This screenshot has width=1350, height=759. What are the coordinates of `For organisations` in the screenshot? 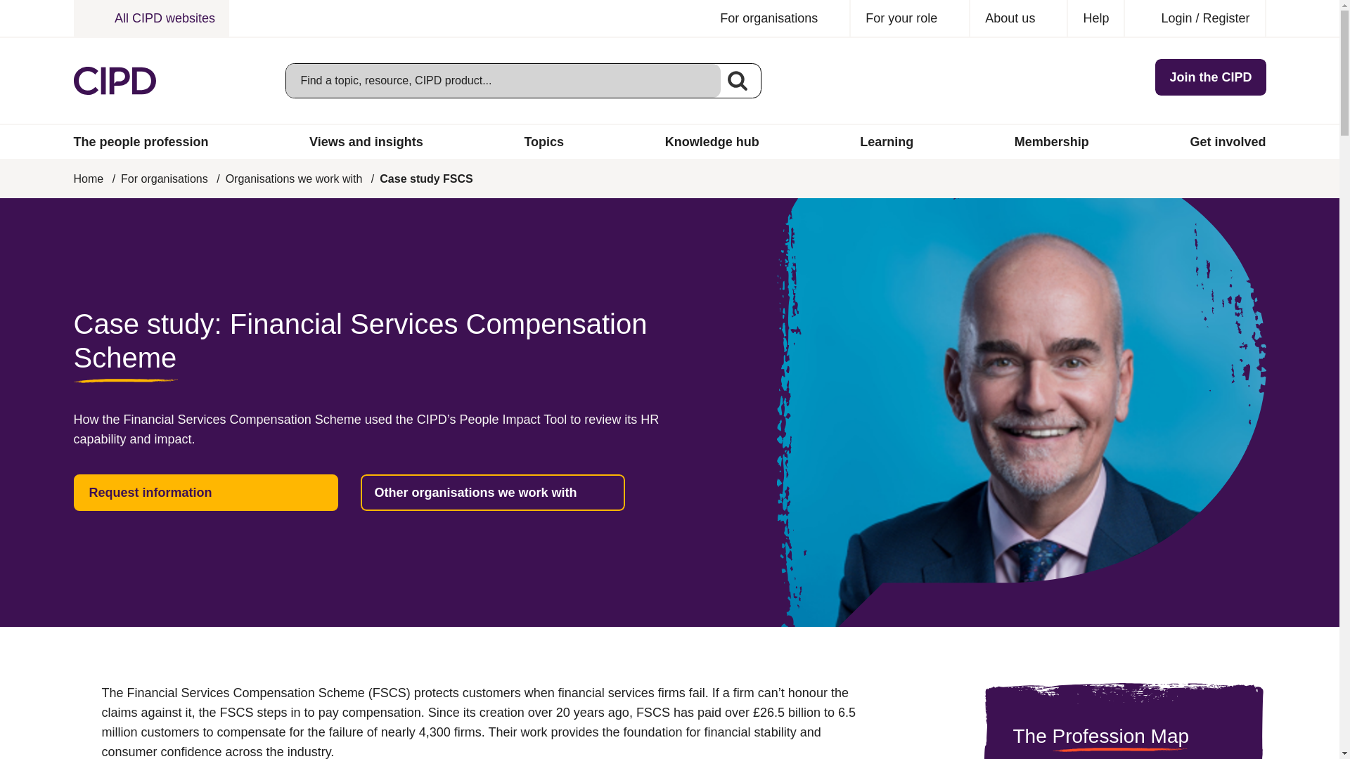 It's located at (778, 18).